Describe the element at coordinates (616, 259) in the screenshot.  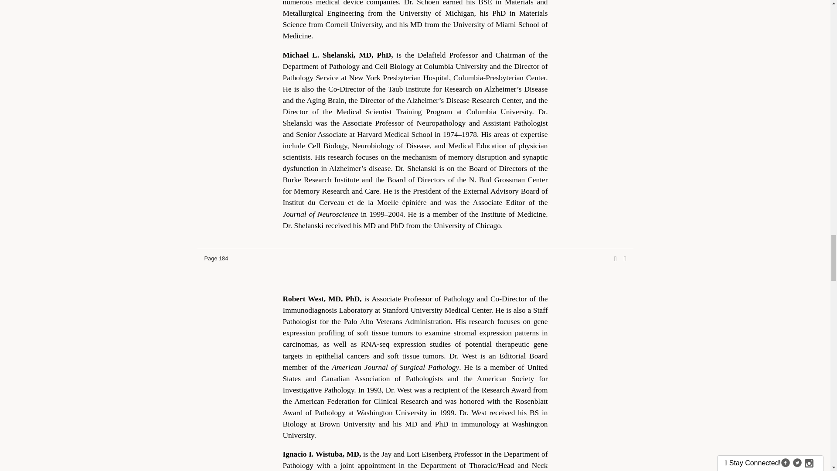
I see `Share this page` at that location.